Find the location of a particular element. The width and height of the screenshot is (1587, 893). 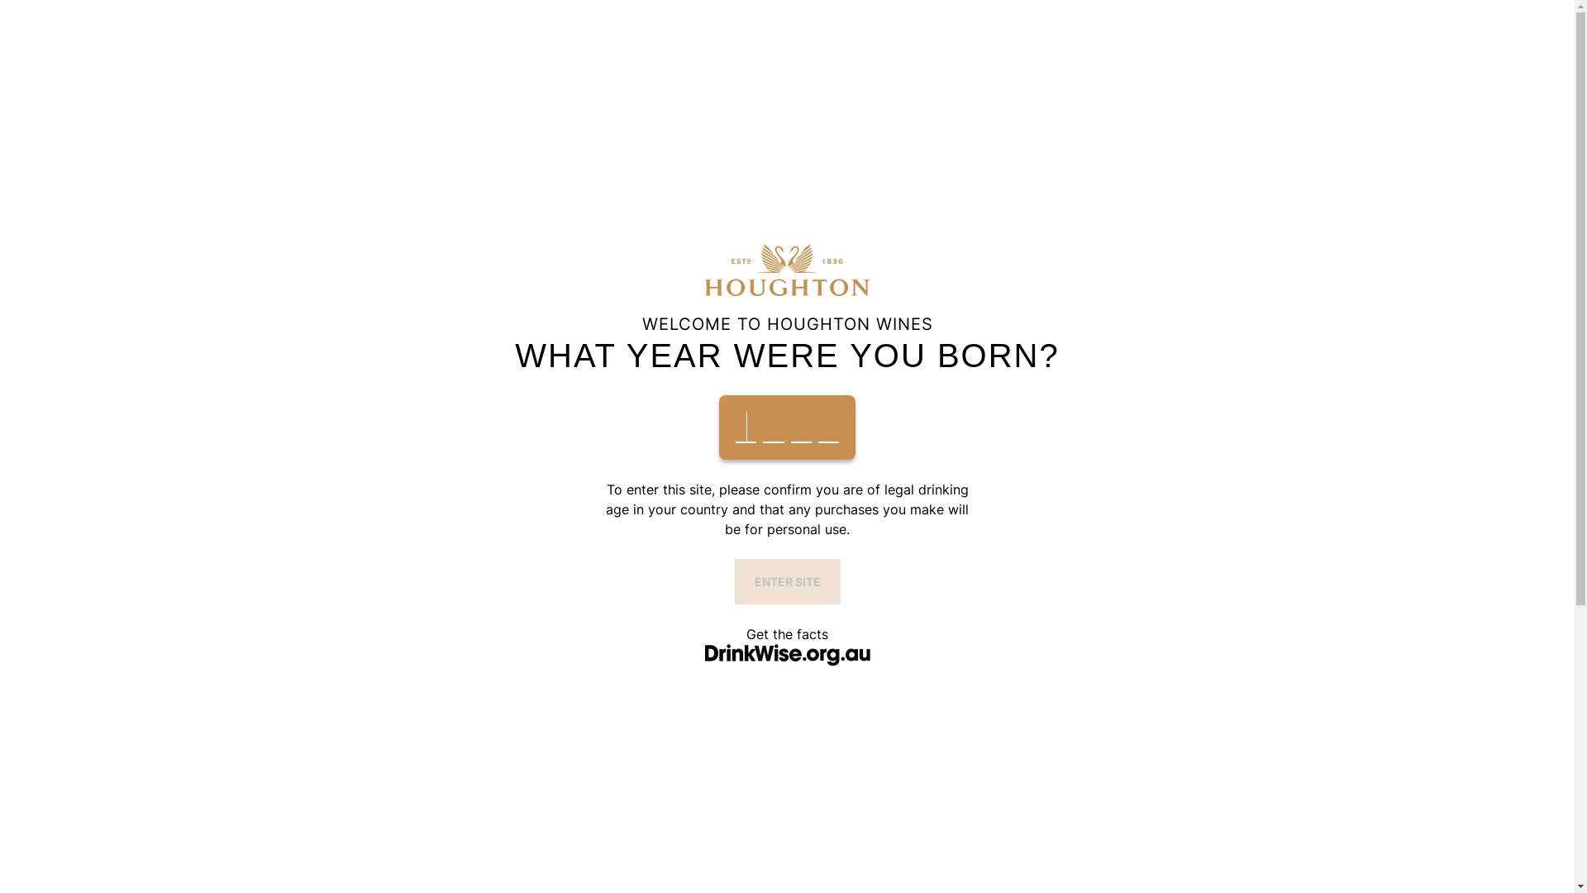

BOOK NOW is located at coordinates (735, 63).